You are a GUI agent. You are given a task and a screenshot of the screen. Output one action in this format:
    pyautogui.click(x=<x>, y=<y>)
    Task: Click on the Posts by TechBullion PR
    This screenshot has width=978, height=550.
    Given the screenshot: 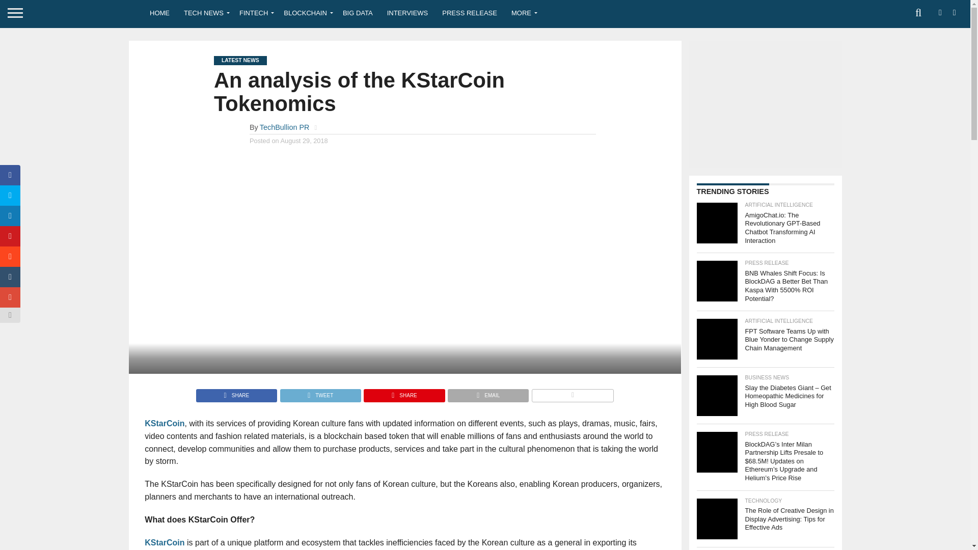 What is the action you would take?
    pyautogui.click(x=285, y=127)
    